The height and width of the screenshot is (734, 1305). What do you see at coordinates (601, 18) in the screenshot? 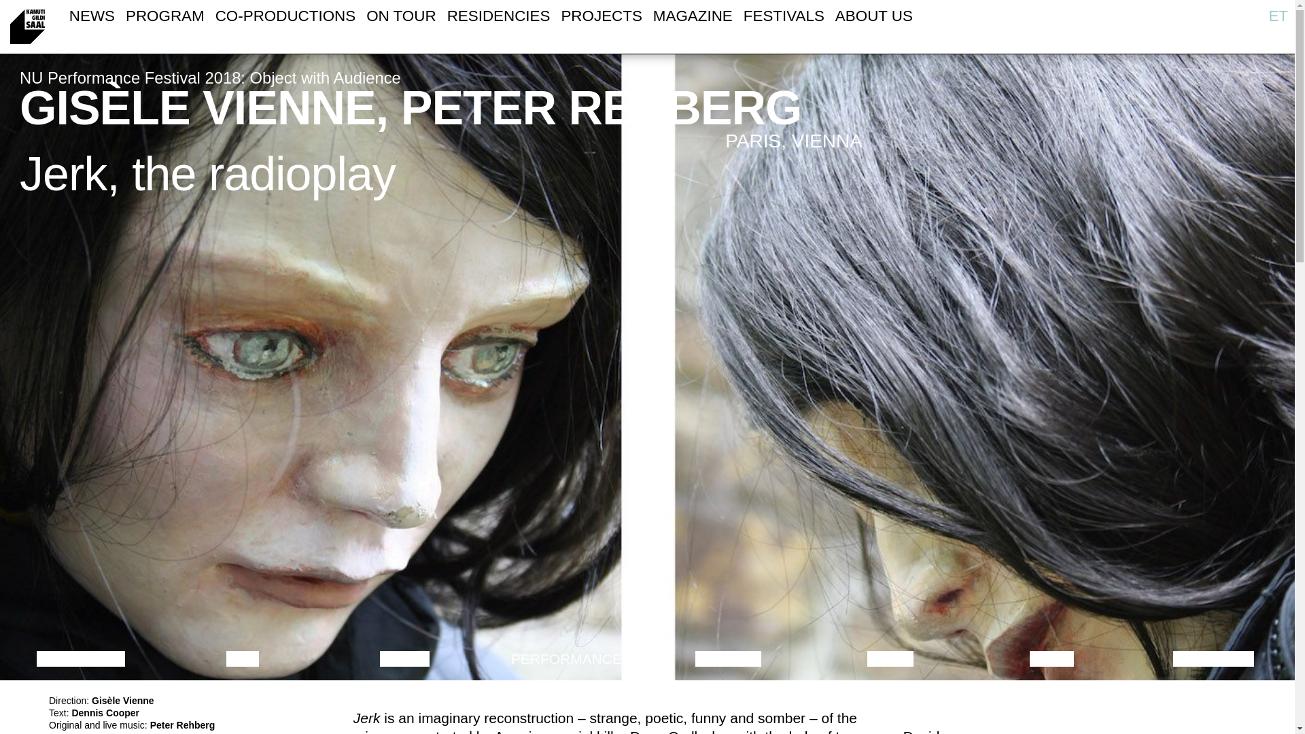
I see `PROJECTS` at bounding box center [601, 18].